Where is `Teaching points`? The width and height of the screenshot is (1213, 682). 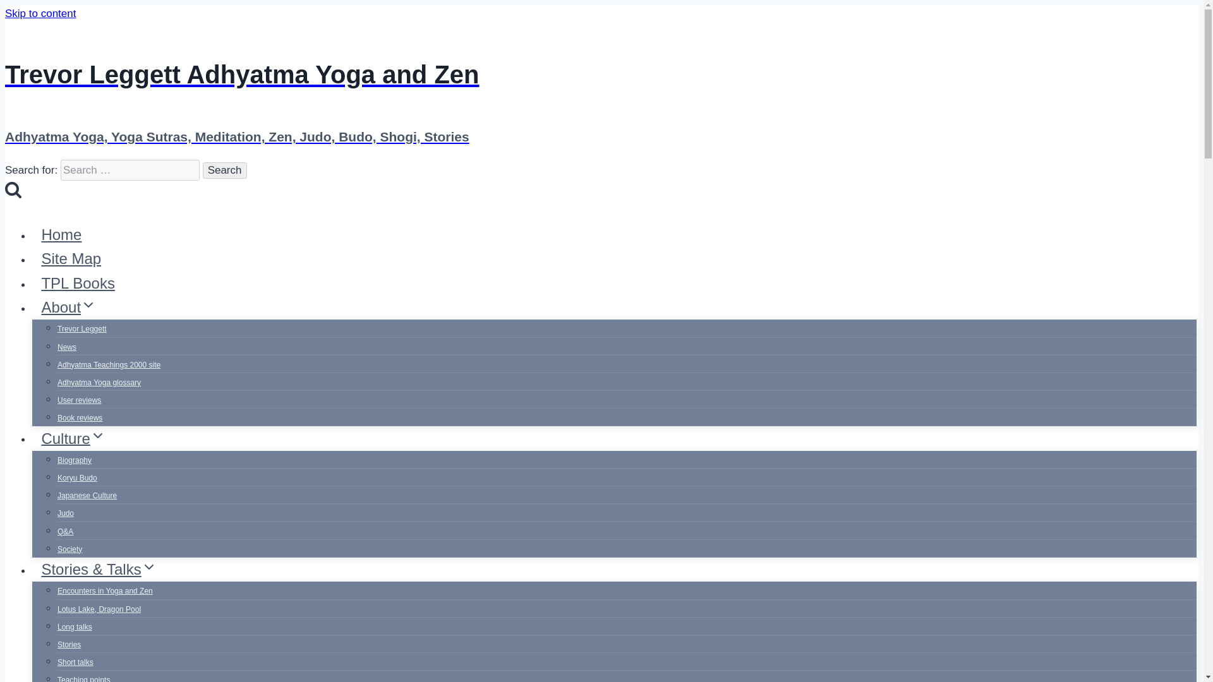
Teaching points is located at coordinates (83, 675).